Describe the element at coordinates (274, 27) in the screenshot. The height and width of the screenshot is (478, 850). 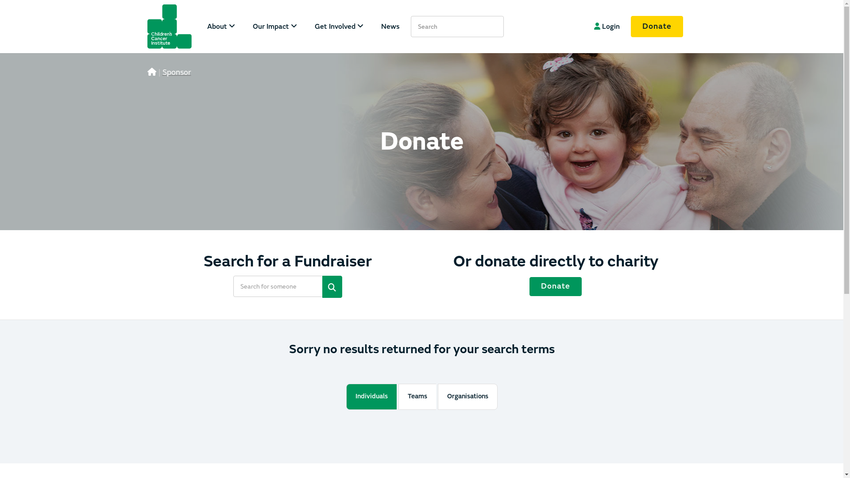
I see `Our Impact` at that location.